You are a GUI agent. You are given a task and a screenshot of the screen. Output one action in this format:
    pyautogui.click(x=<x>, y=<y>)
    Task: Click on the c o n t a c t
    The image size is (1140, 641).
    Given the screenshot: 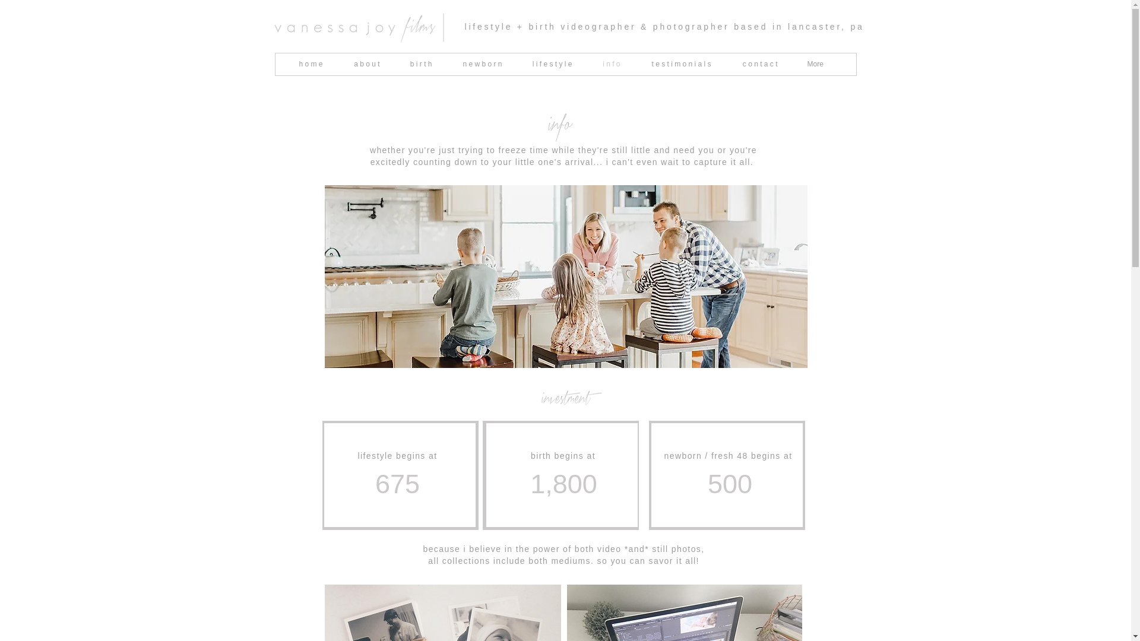 What is the action you would take?
    pyautogui.click(x=759, y=64)
    